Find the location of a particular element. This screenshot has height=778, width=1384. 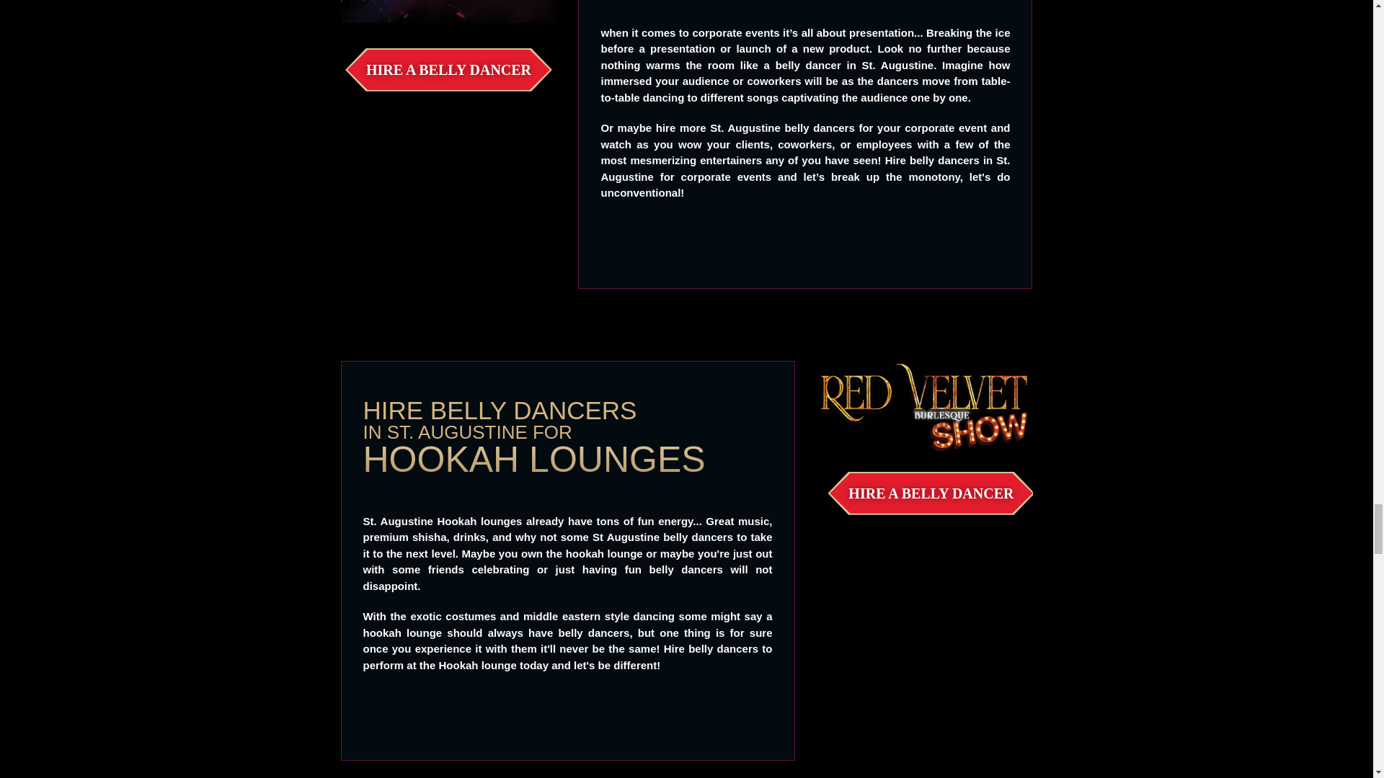

HIRE A BELLY DANCER is located at coordinates (448, 70).